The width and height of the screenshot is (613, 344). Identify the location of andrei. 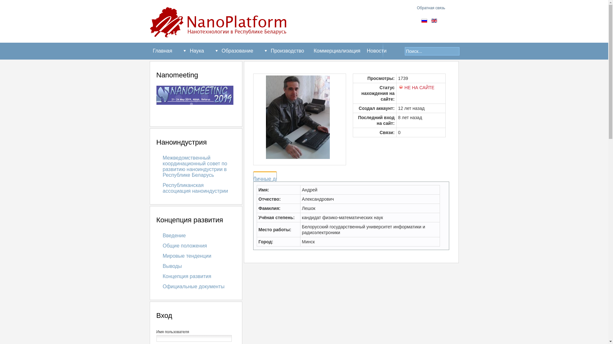
(299, 118).